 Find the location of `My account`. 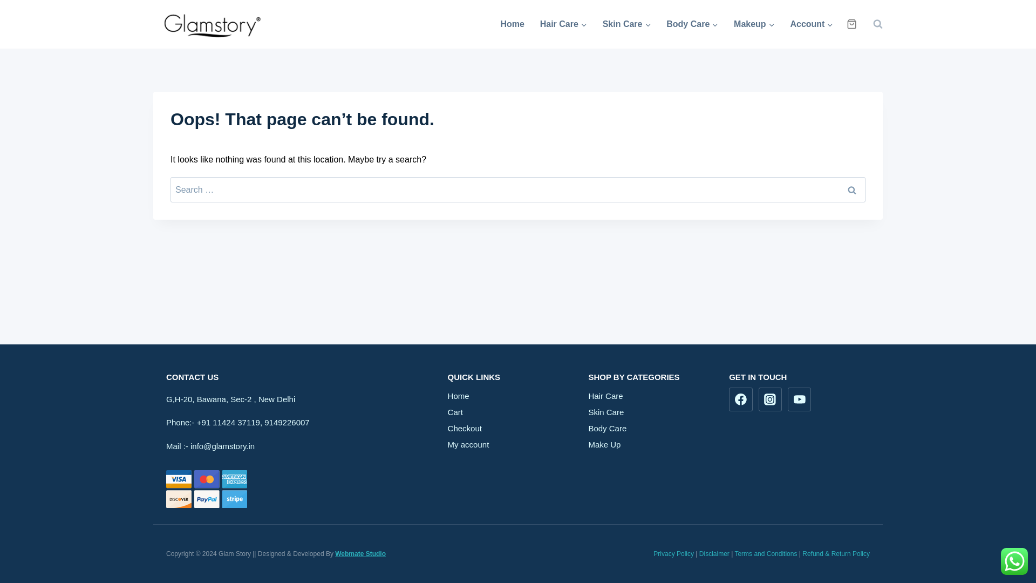

My account is located at coordinates (518, 444).